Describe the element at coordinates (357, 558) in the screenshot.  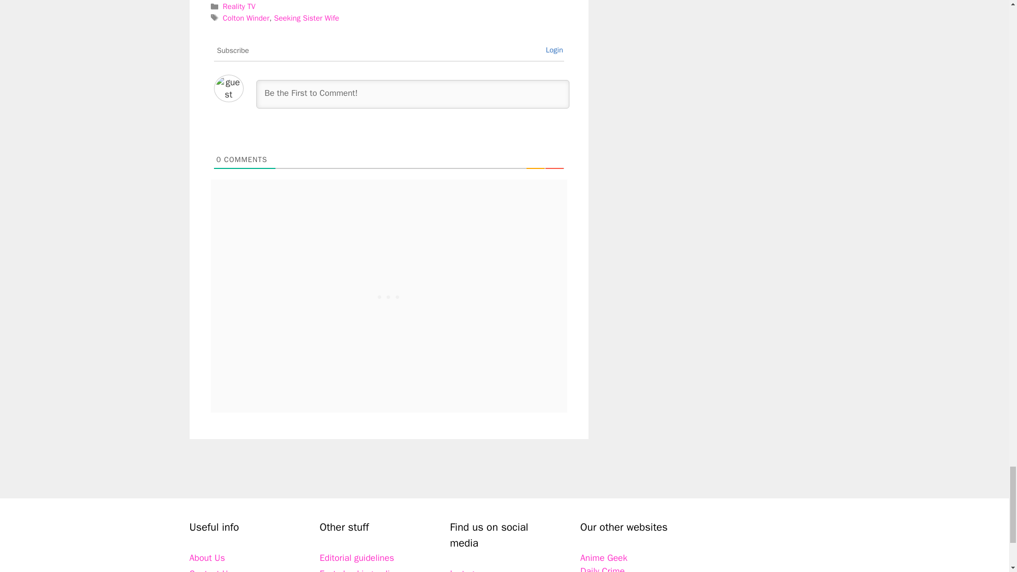
I see `Editorial guidelines` at that location.